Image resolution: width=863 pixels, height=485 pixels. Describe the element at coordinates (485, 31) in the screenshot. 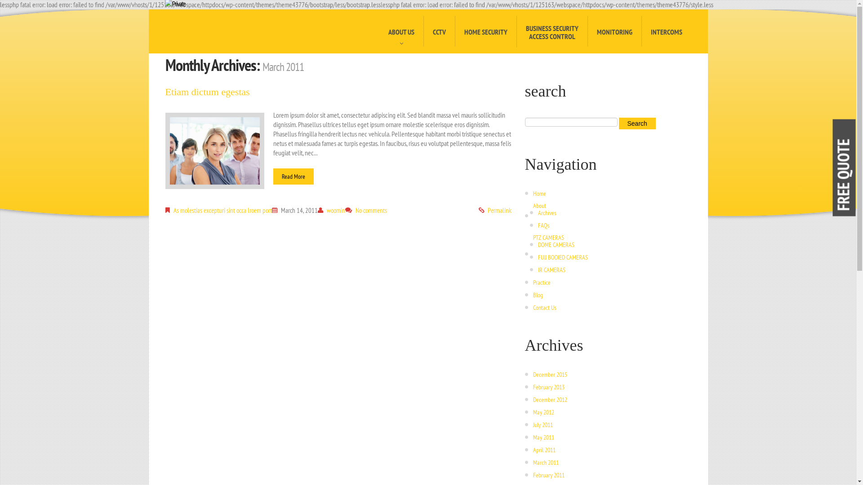

I see `HOME SECURITY` at that location.